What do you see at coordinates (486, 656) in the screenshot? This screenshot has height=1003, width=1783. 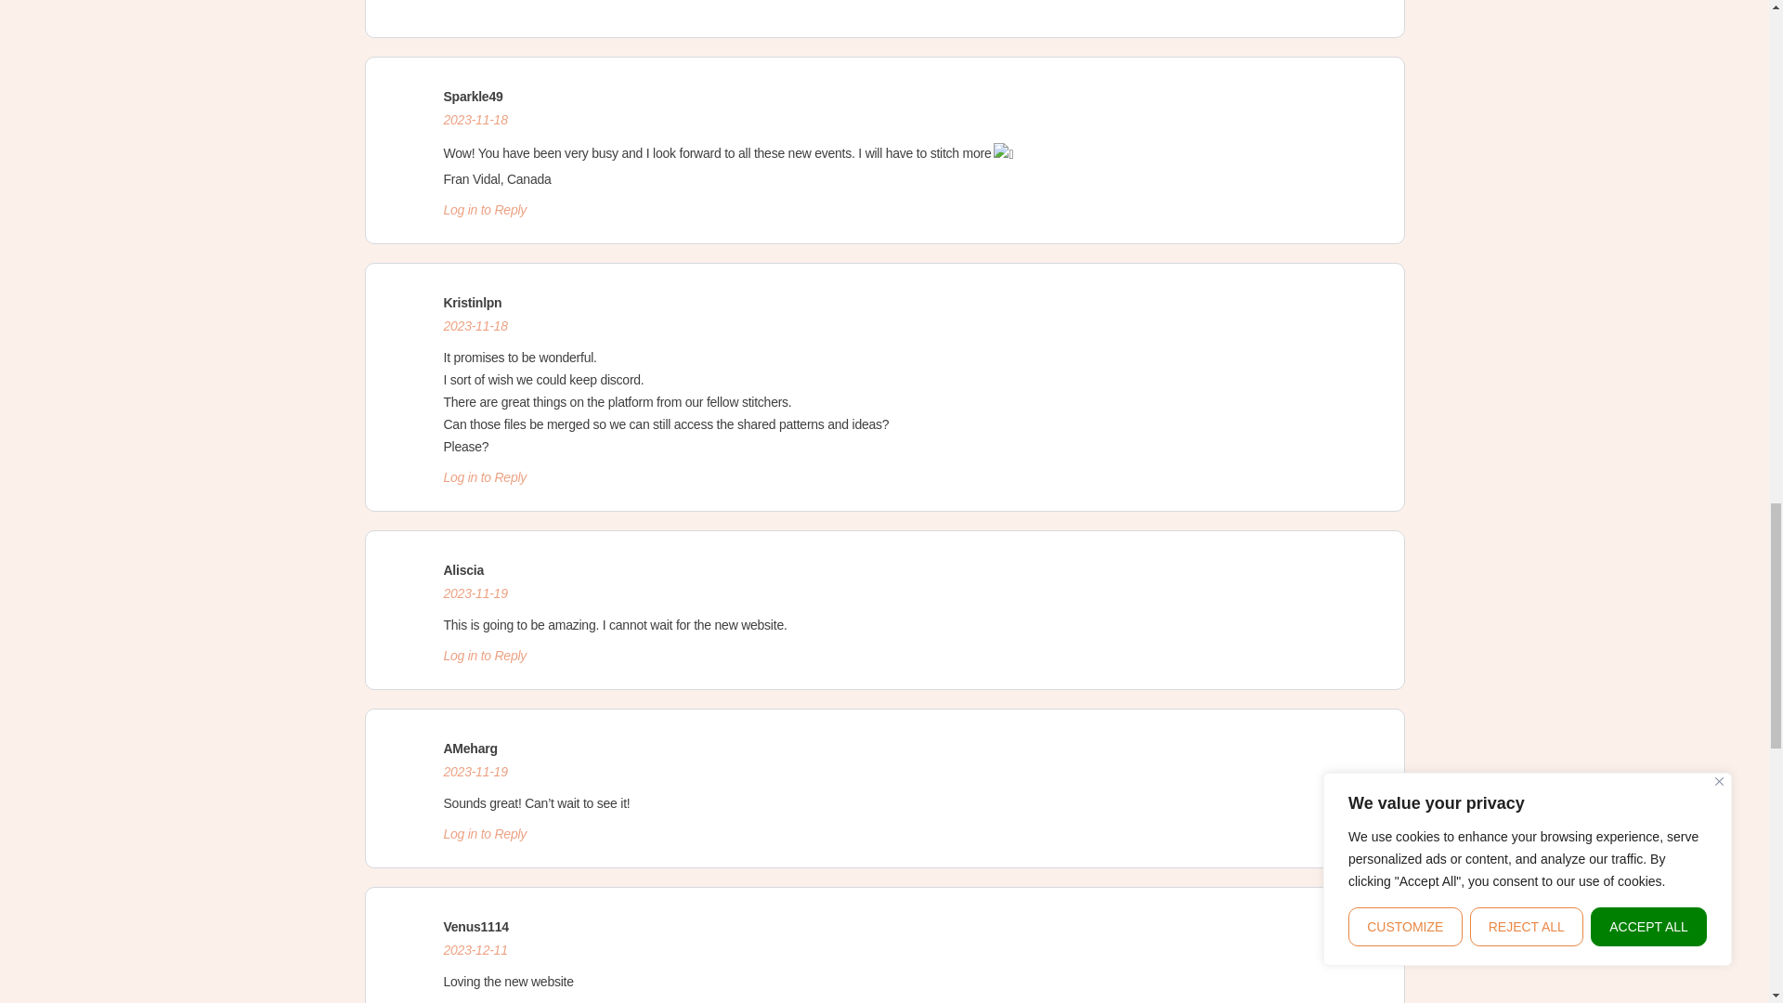 I see `Log in to Reply` at bounding box center [486, 656].